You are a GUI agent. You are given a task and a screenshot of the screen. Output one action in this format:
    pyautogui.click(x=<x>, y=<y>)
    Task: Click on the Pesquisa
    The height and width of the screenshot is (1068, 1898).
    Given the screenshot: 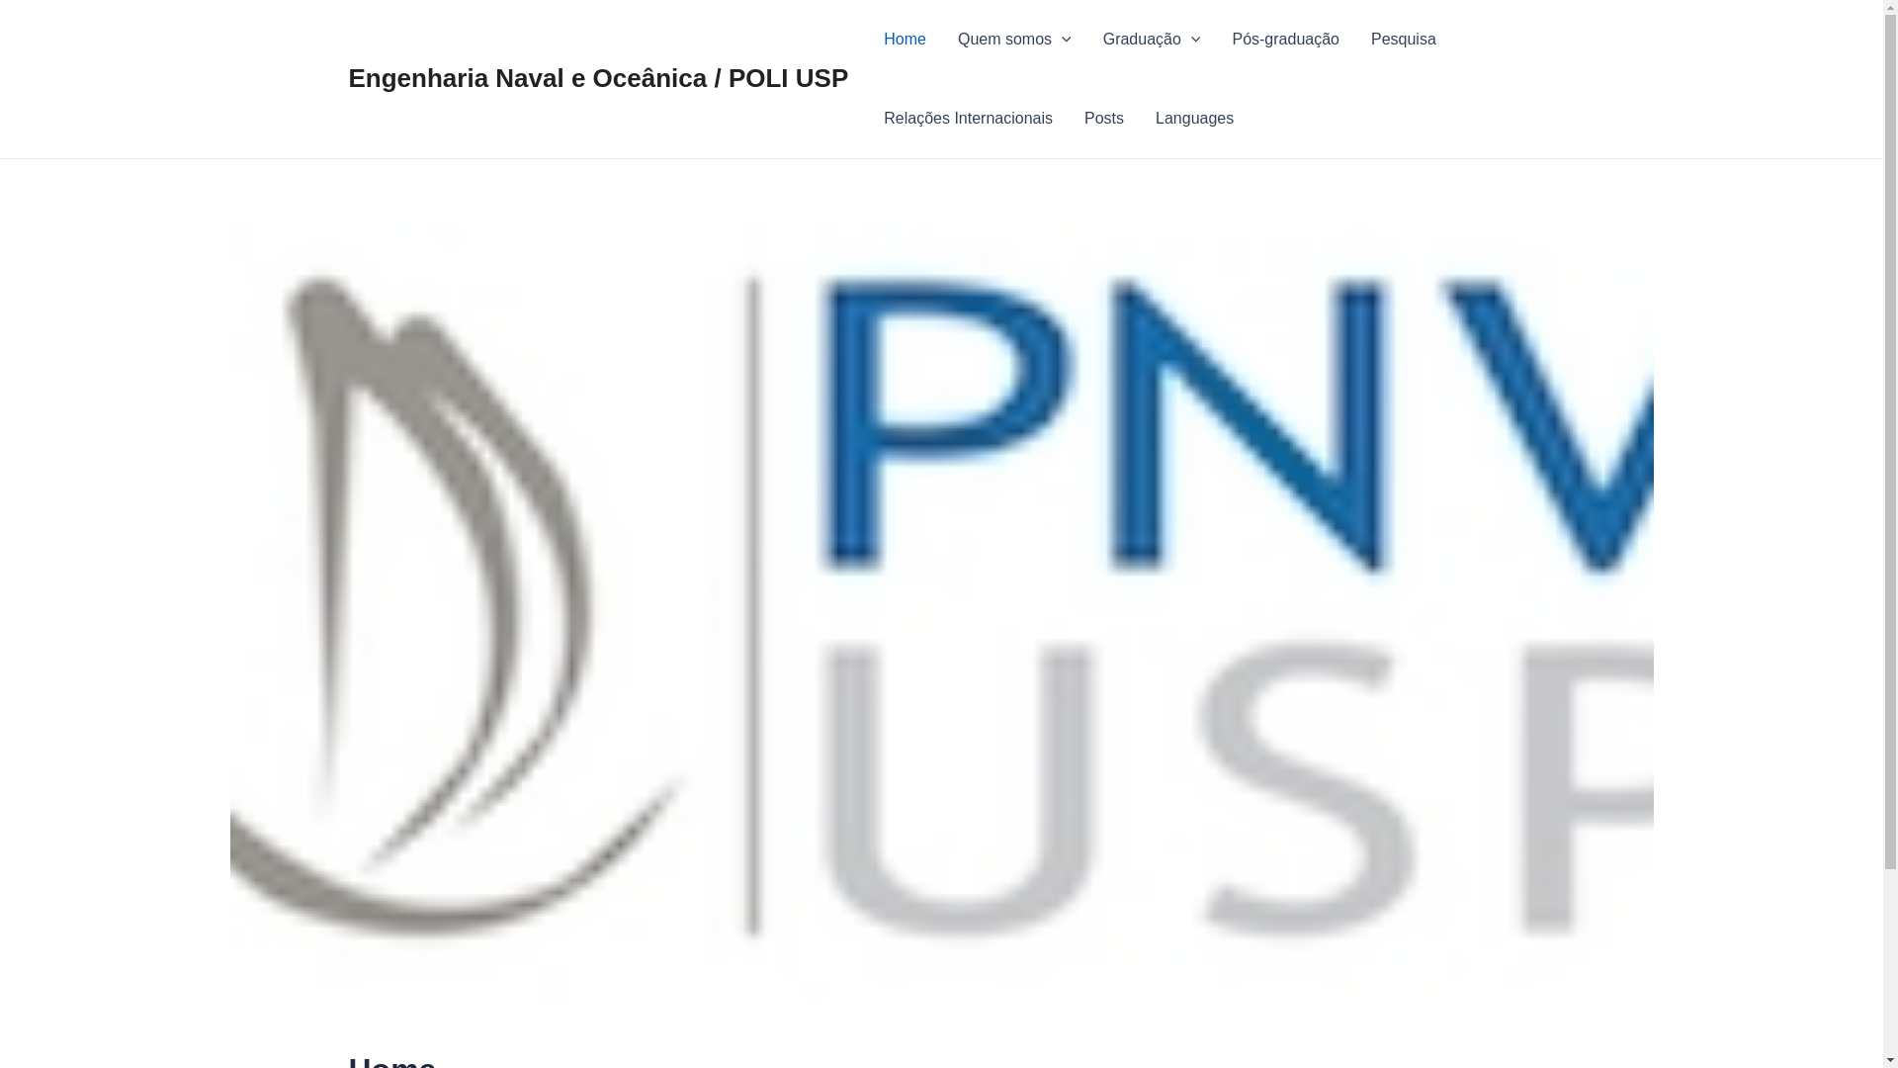 What is the action you would take?
    pyautogui.click(x=1404, y=40)
    